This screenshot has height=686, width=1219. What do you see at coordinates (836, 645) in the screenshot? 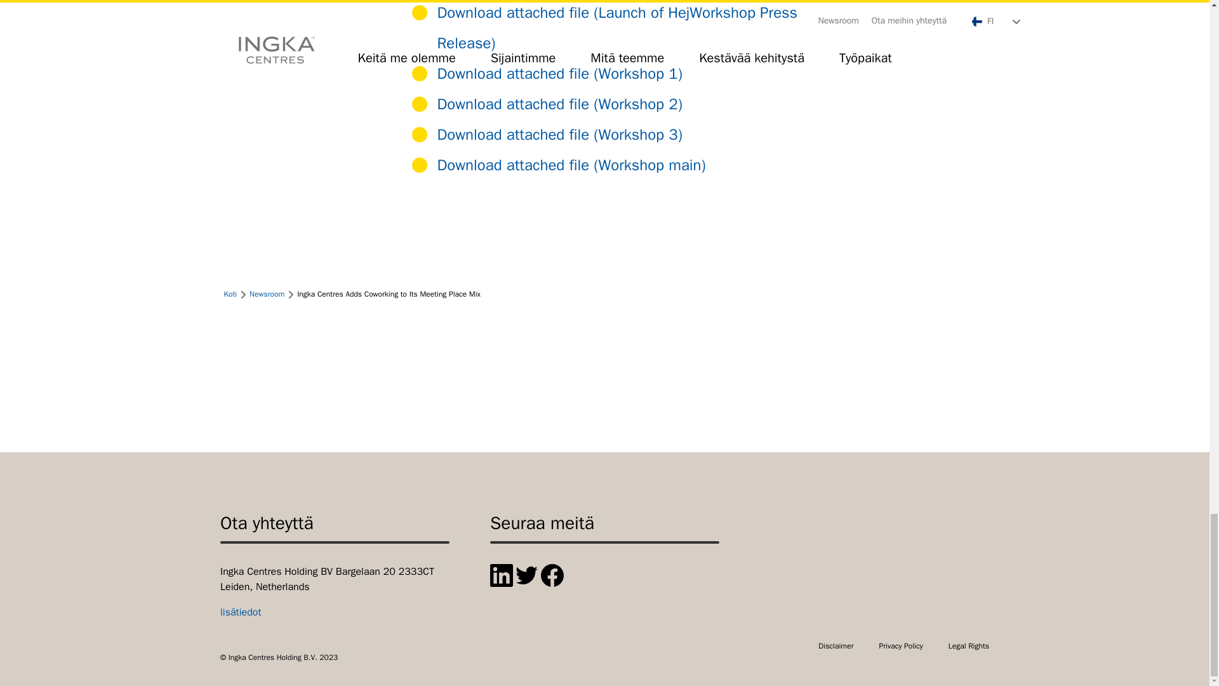
I see `Disclaimer` at bounding box center [836, 645].